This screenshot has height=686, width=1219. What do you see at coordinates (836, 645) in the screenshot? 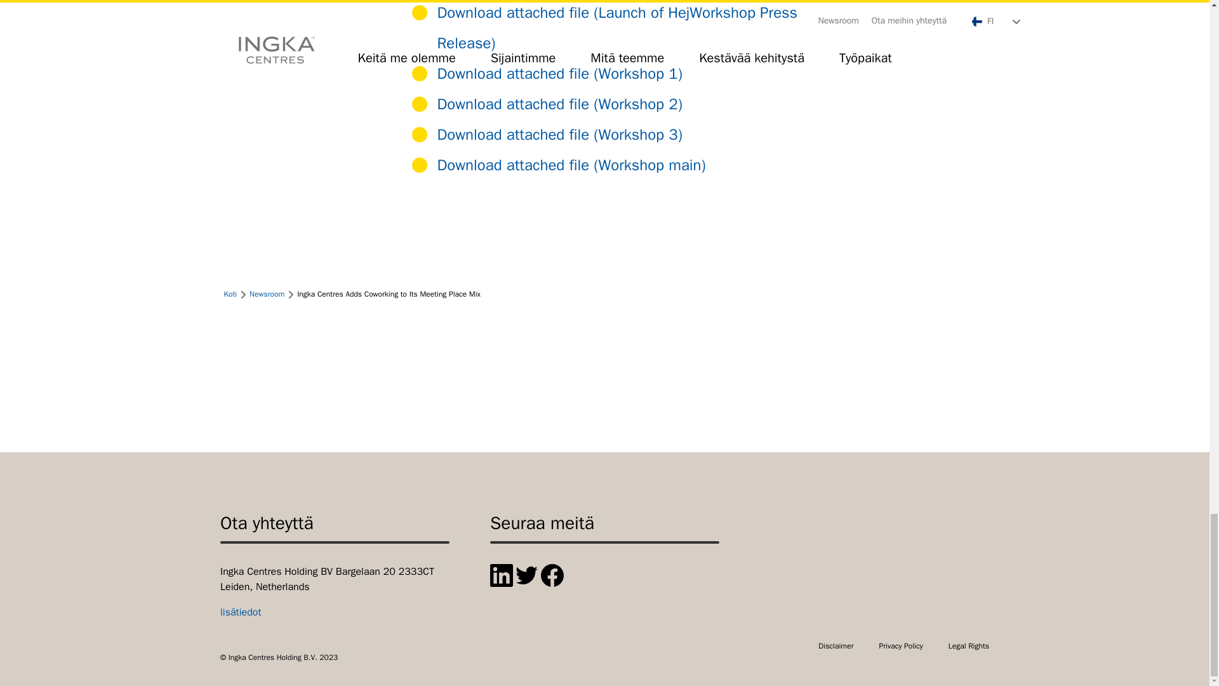
I see `Disclaimer` at bounding box center [836, 645].